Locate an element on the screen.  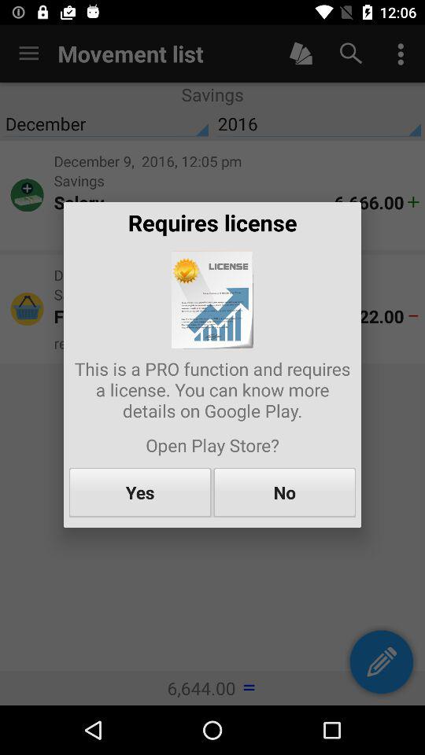
turn on the no item is located at coordinates (285, 492).